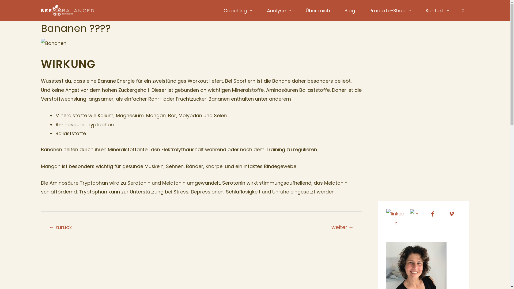  Describe the element at coordinates (463, 11) in the screenshot. I see `0` at that location.